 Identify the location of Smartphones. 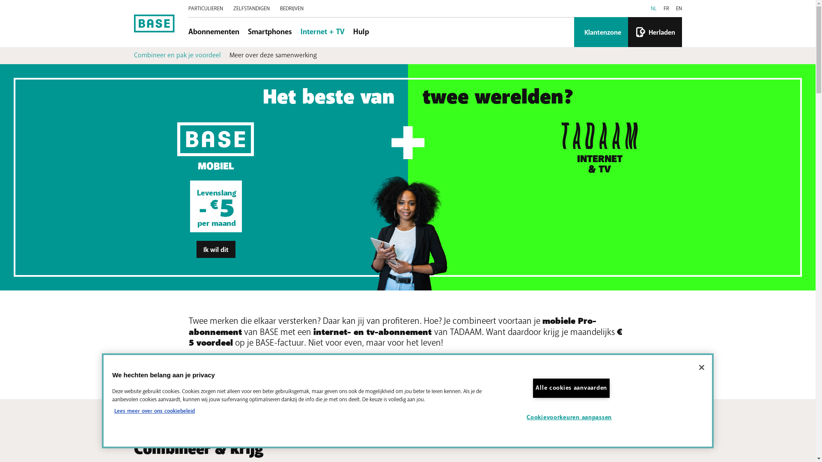
(270, 33).